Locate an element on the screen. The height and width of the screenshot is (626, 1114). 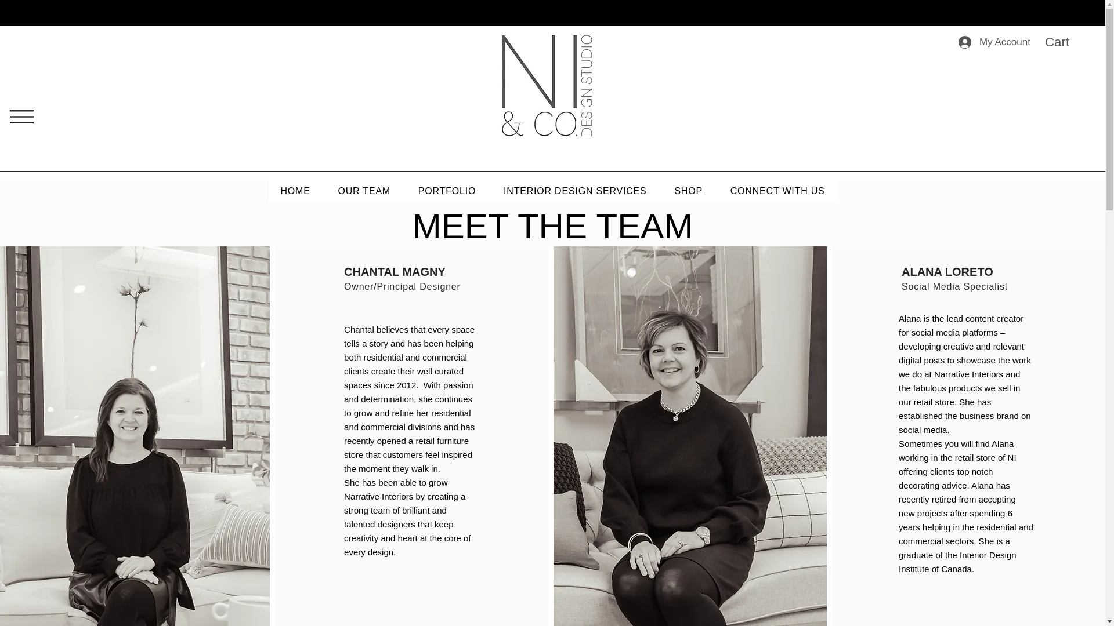
Narrative Interiors is located at coordinates (616, 42).